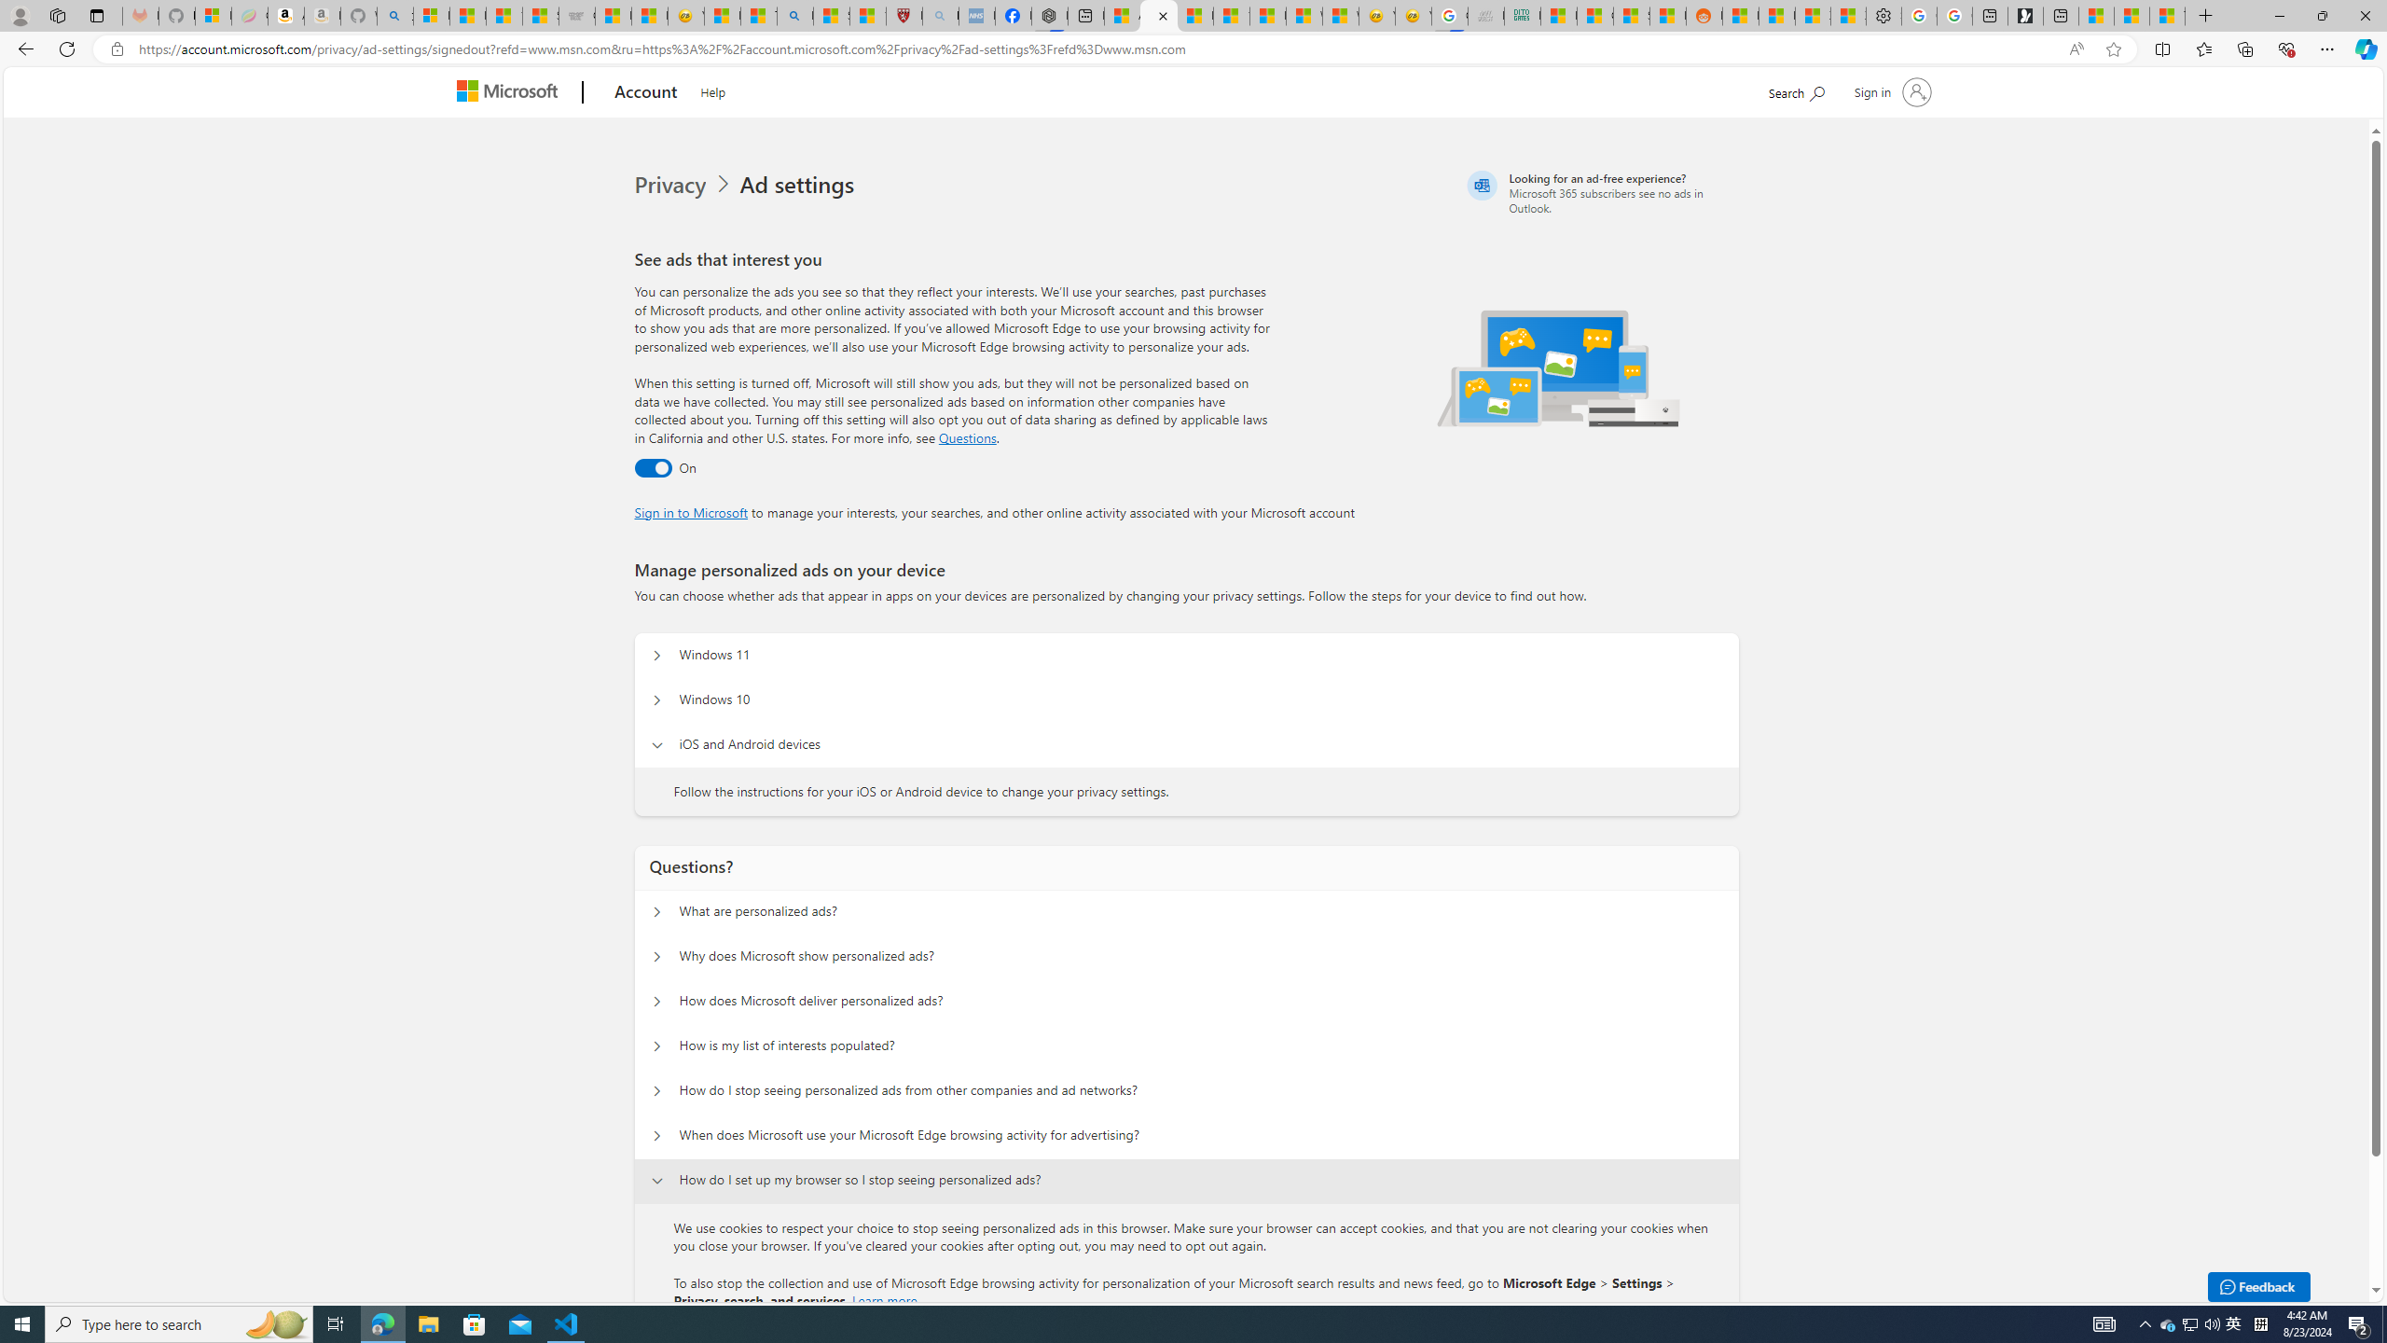 This screenshot has height=1343, width=2387. I want to click on 12 Popular Science Lies that Must be Corrected, so click(869, 16).